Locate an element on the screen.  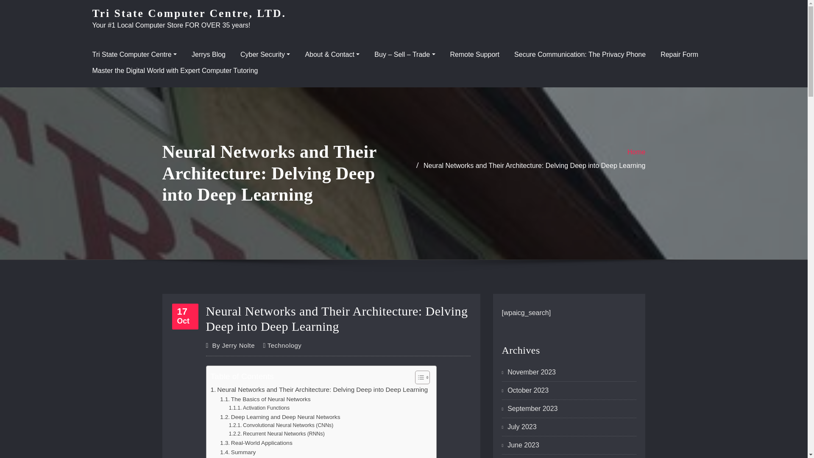
Cyber Security is located at coordinates (265, 54).